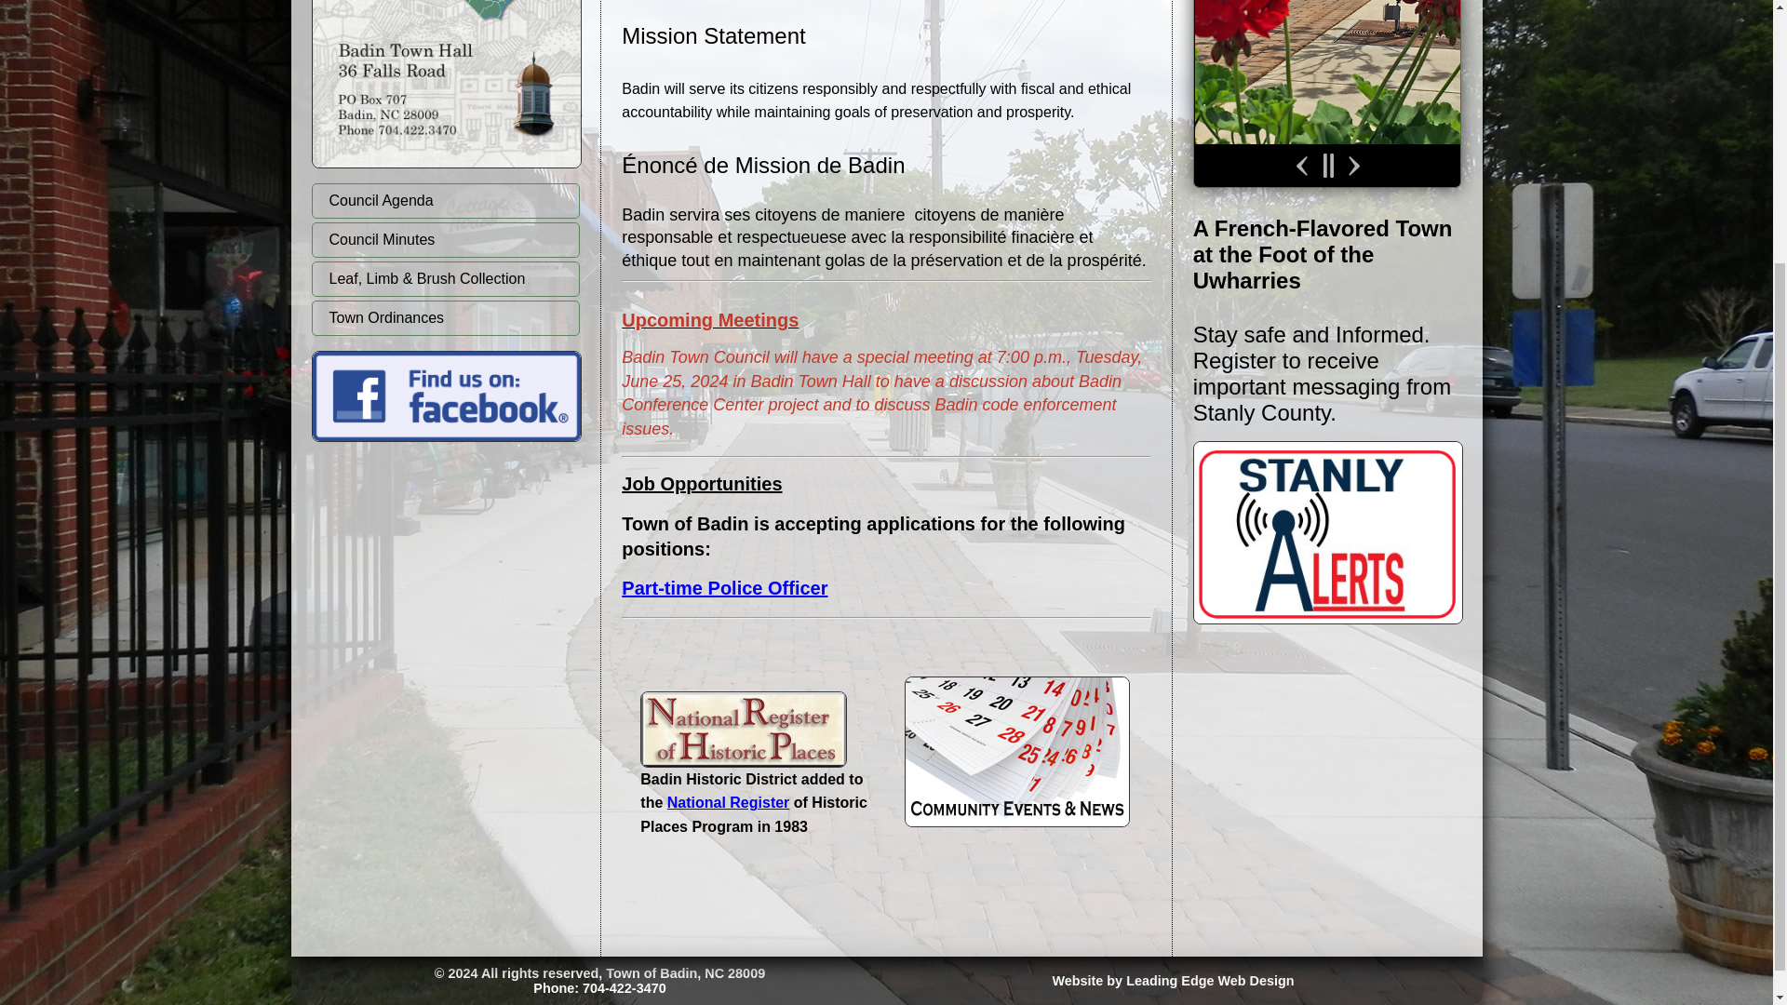 The image size is (1787, 1005). What do you see at coordinates (728, 802) in the screenshot?
I see `National Register` at bounding box center [728, 802].